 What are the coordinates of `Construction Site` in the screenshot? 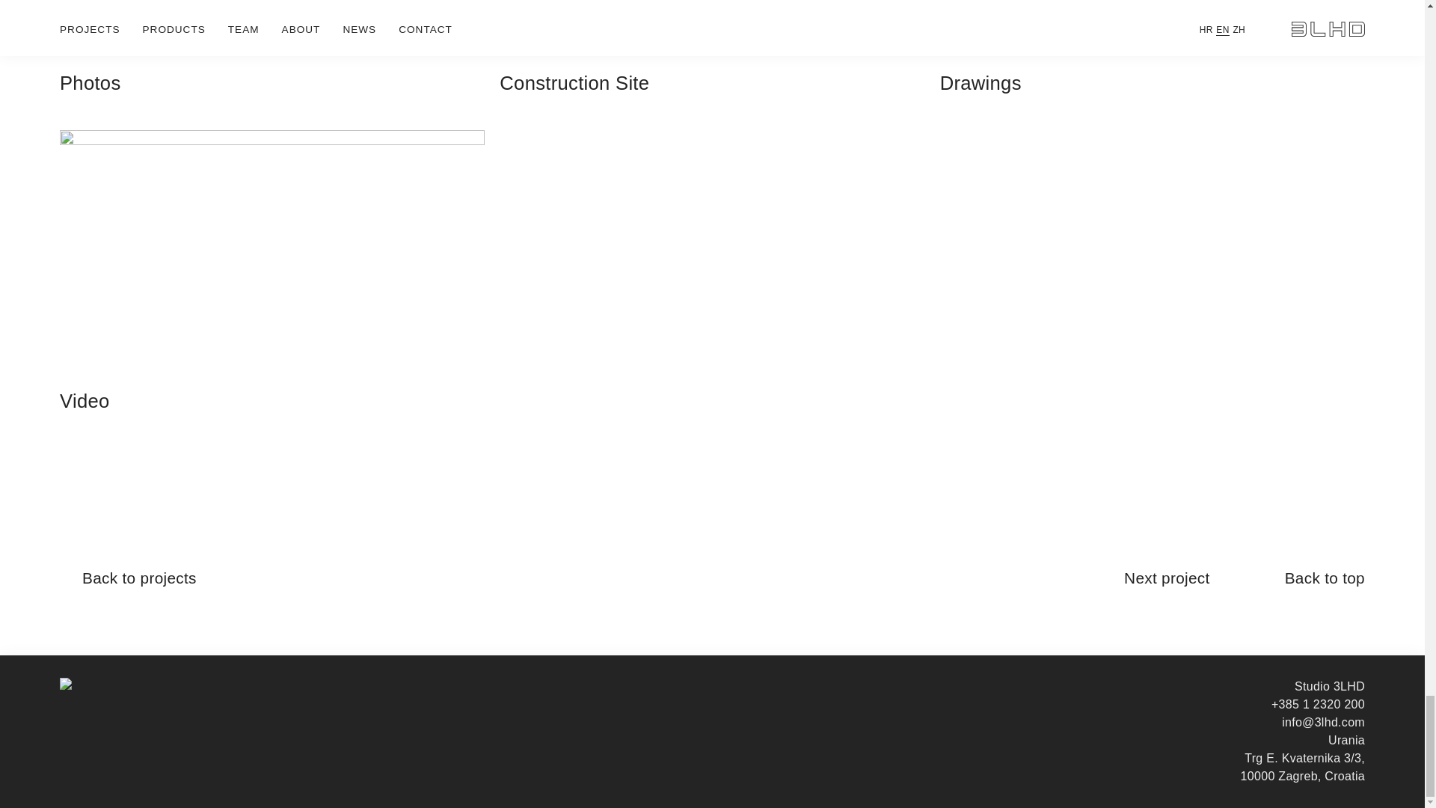 It's located at (712, 58).